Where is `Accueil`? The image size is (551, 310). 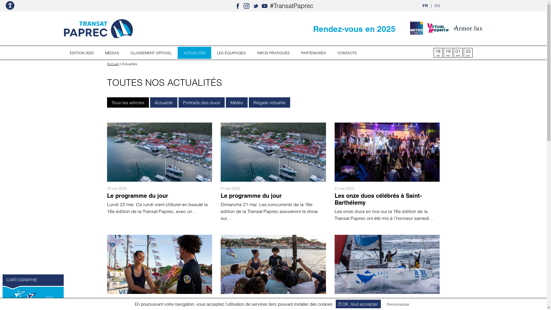
Accueil is located at coordinates (113, 64).